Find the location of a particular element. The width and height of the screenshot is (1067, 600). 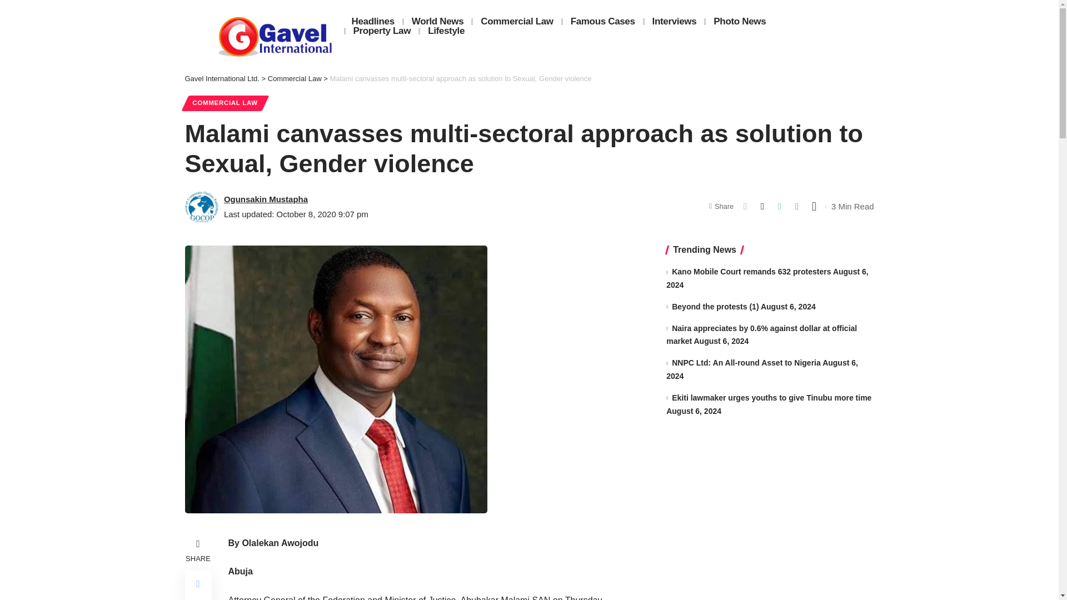

World News is located at coordinates (438, 21).